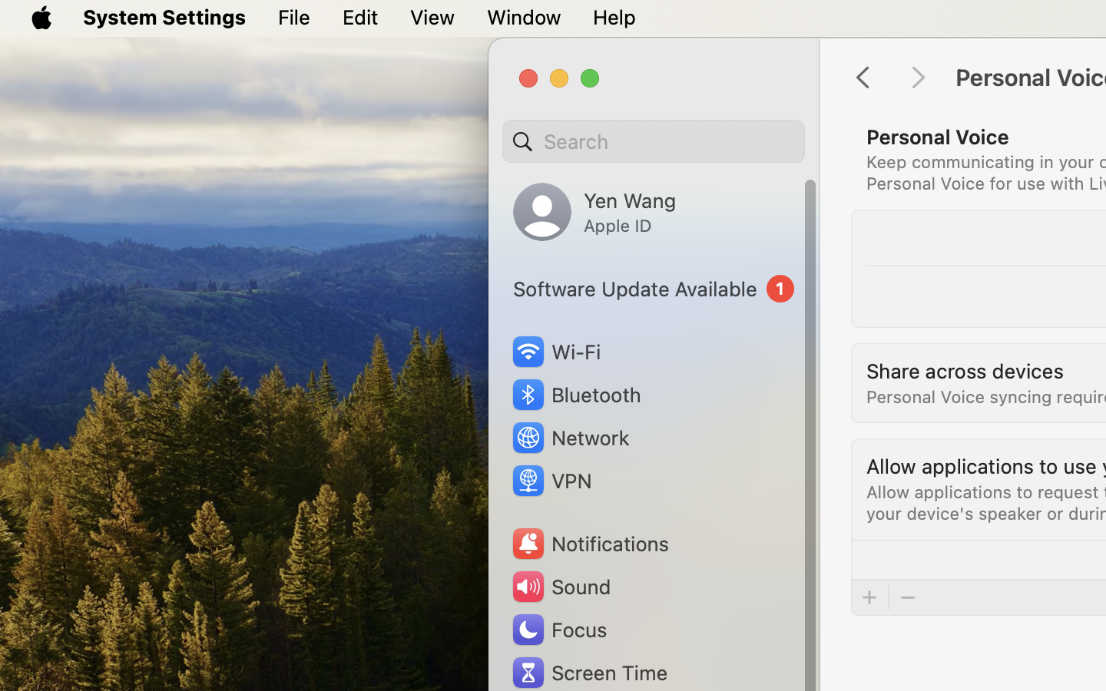 This screenshot has width=1106, height=691. What do you see at coordinates (555, 352) in the screenshot?
I see `Wi‑Fi` at bounding box center [555, 352].